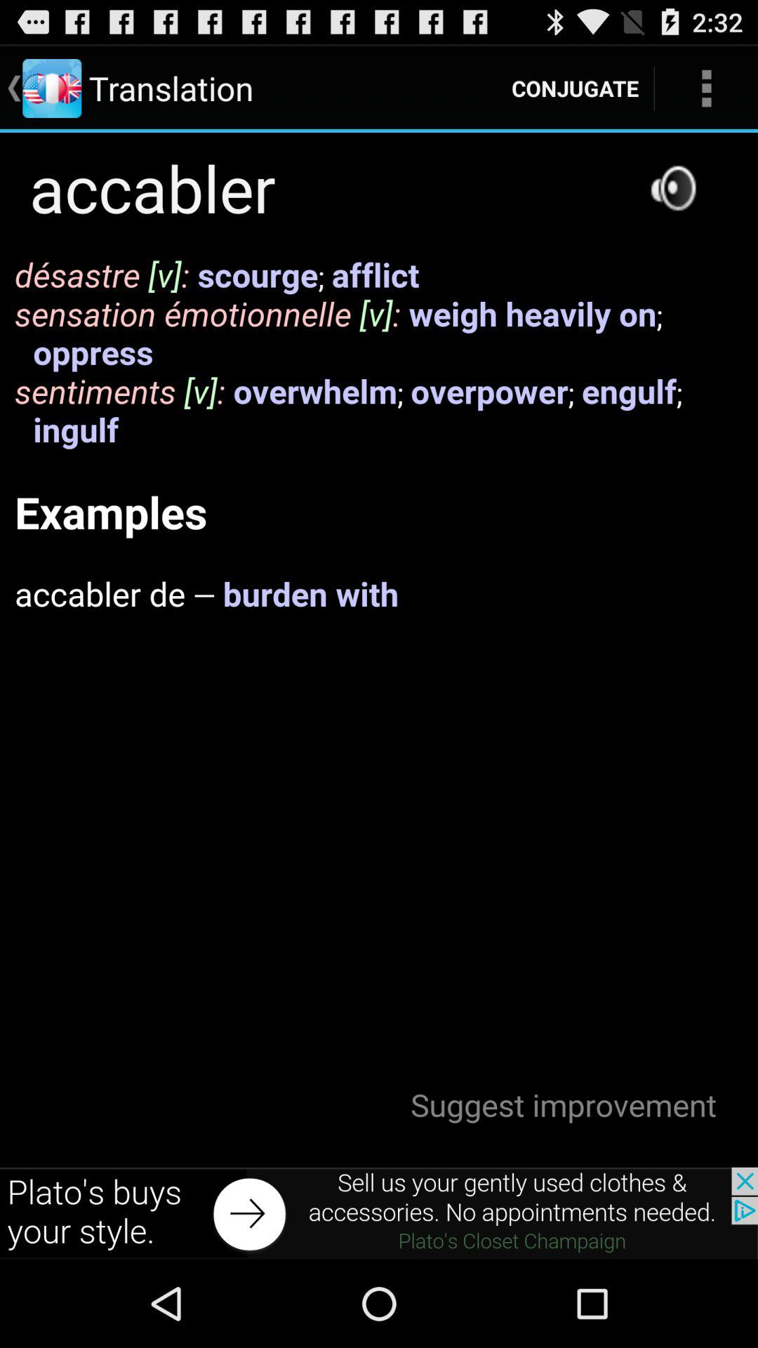 Image resolution: width=758 pixels, height=1348 pixels. What do you see at coordinates (673, 188) in the screenshot?
I see `volume of sound` at bounding box center [673, 188].